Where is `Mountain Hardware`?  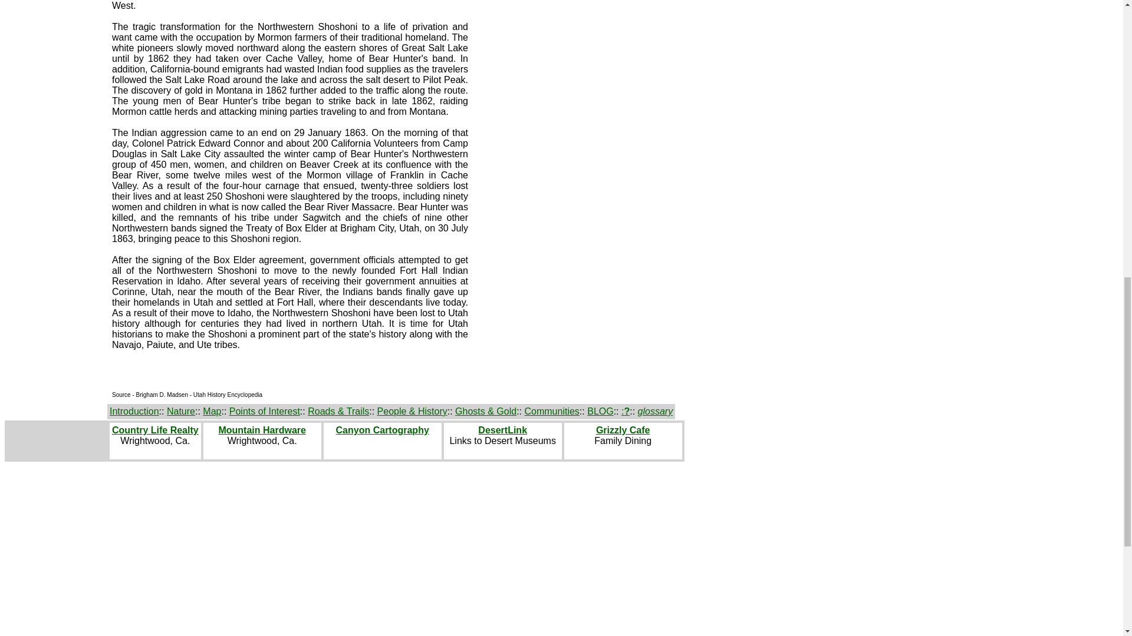
Mountain Hardware is located at coordinates (262, 430).